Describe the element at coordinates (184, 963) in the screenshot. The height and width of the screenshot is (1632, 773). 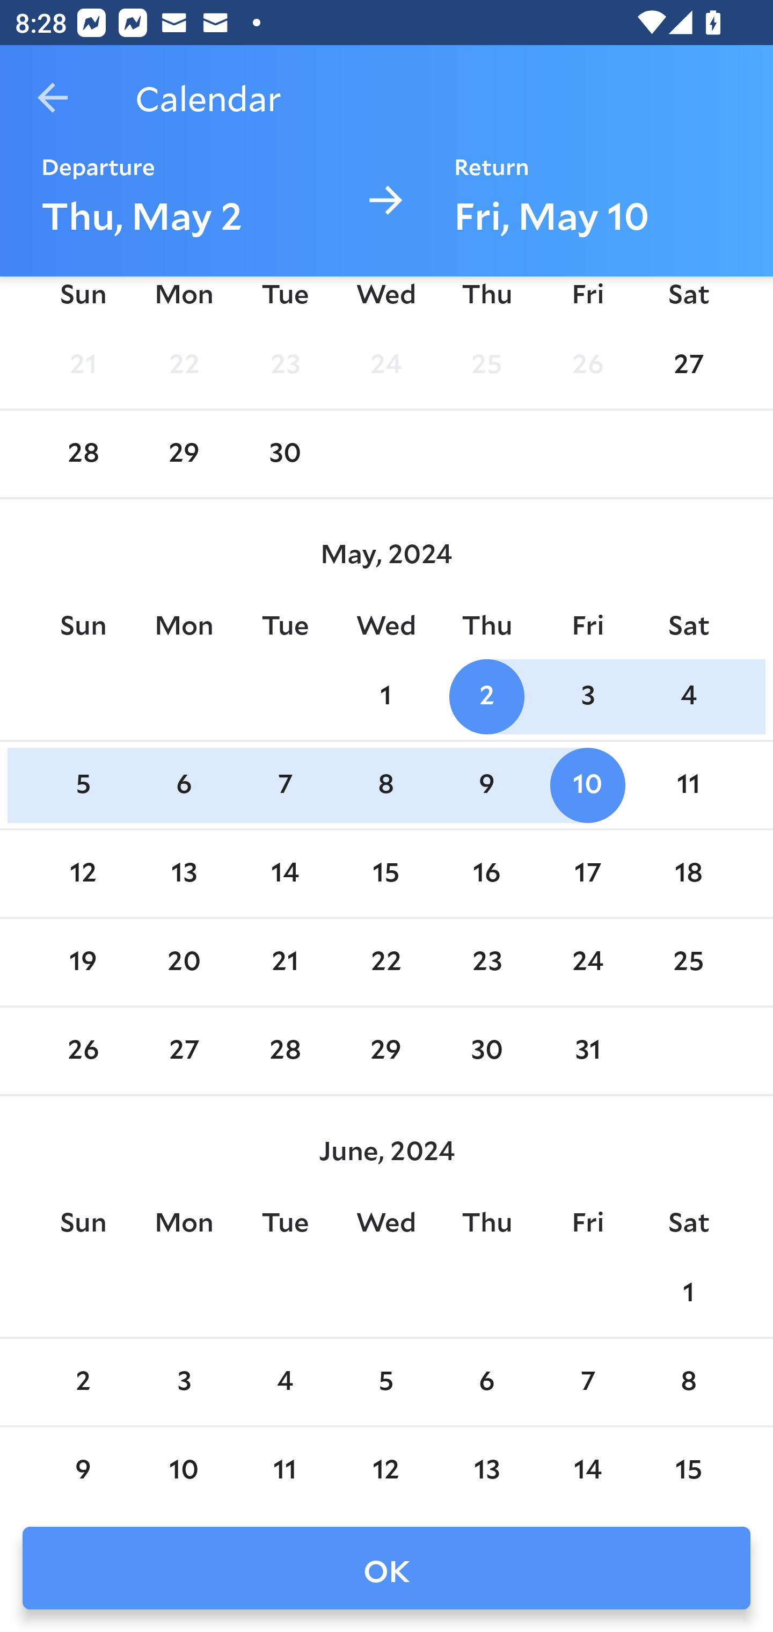
I see `20` at that location.